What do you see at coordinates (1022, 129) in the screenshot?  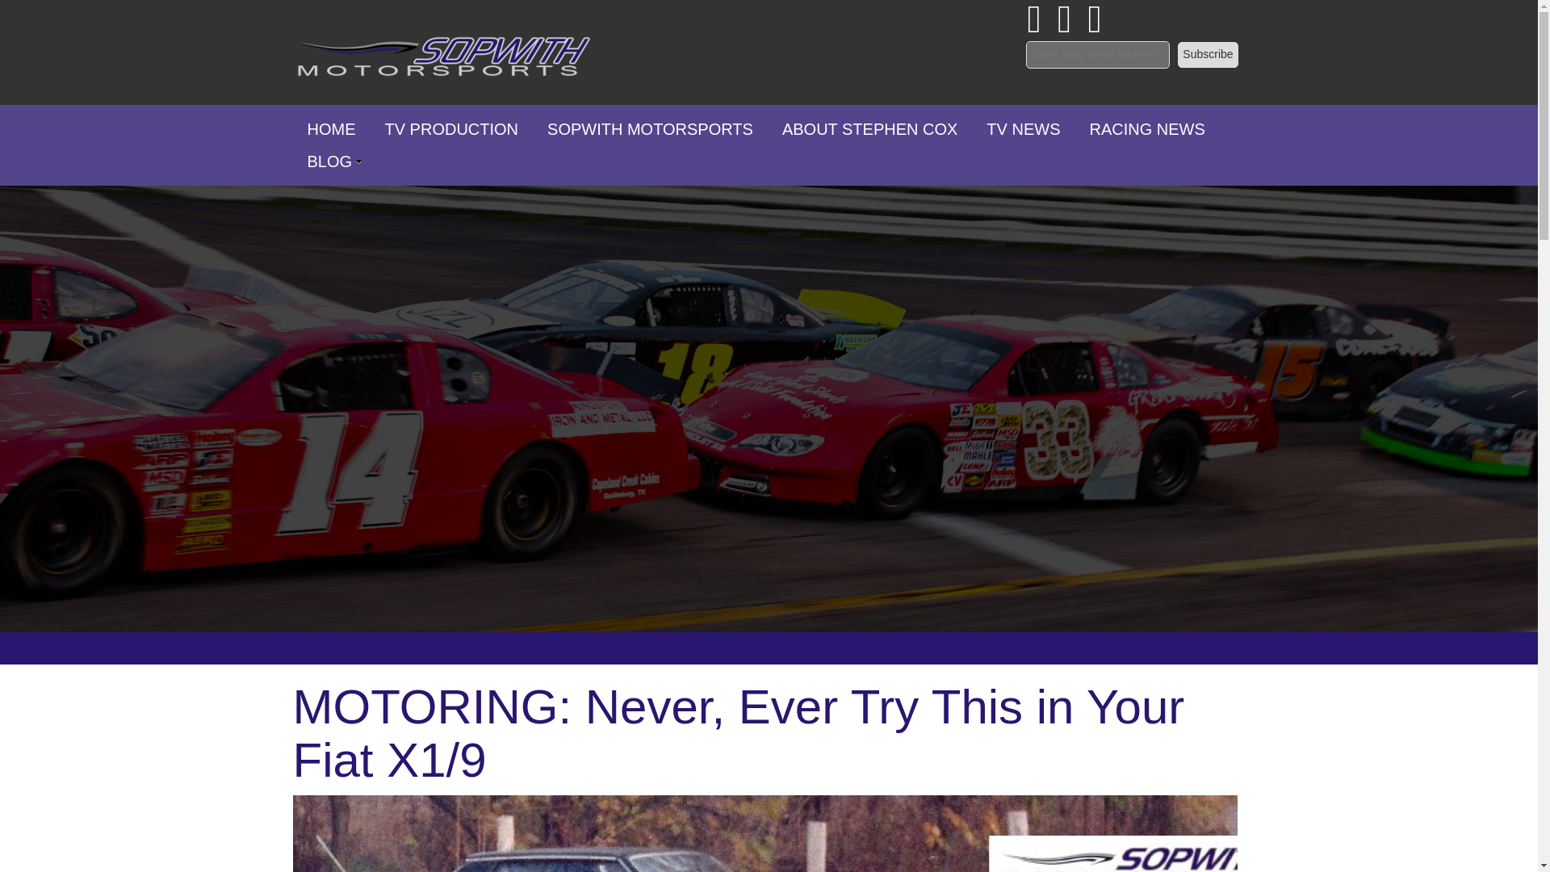 I see `TV NEWS` at bounding box center [1022, 129].